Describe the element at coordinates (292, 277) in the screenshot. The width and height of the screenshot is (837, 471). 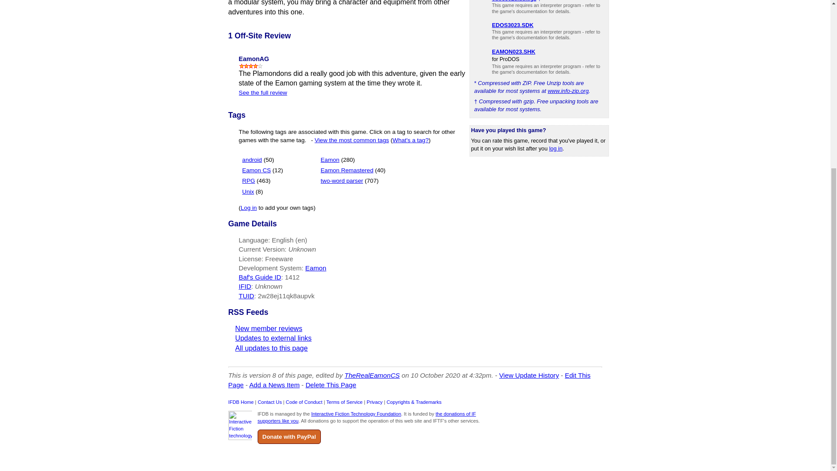
I see `Go to the Baf's Guide listing for this game` at that location.